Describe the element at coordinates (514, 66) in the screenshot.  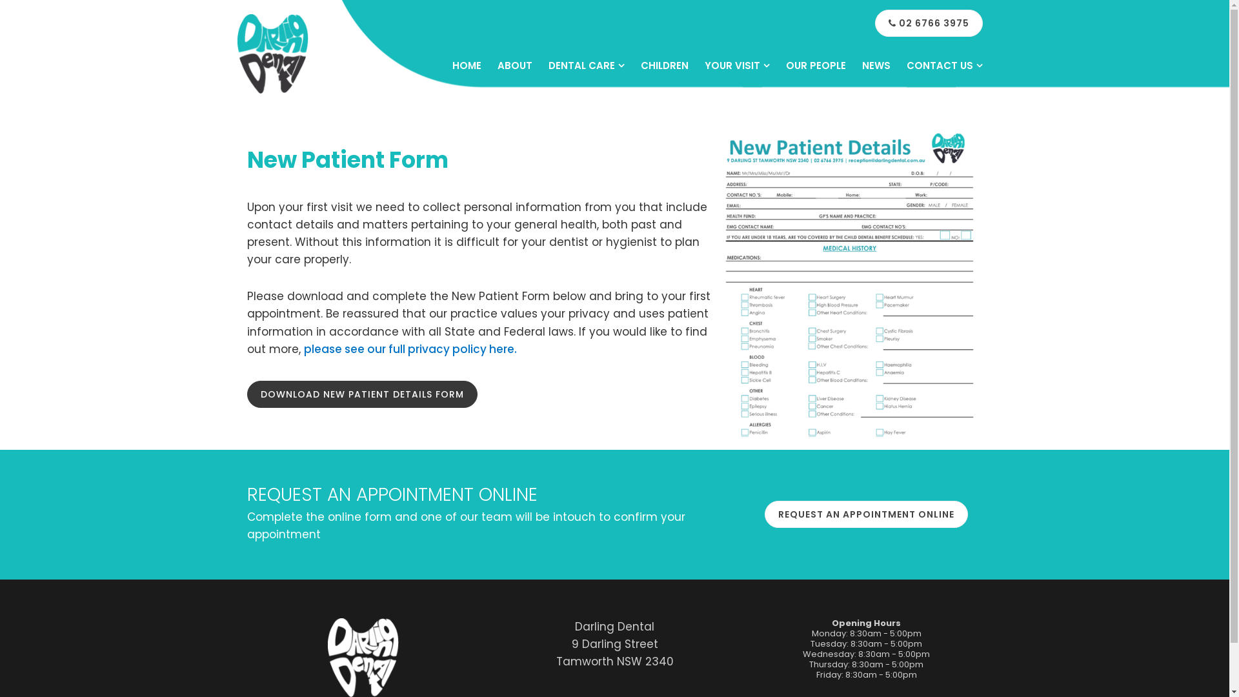
I see `ABOUT` at that location.